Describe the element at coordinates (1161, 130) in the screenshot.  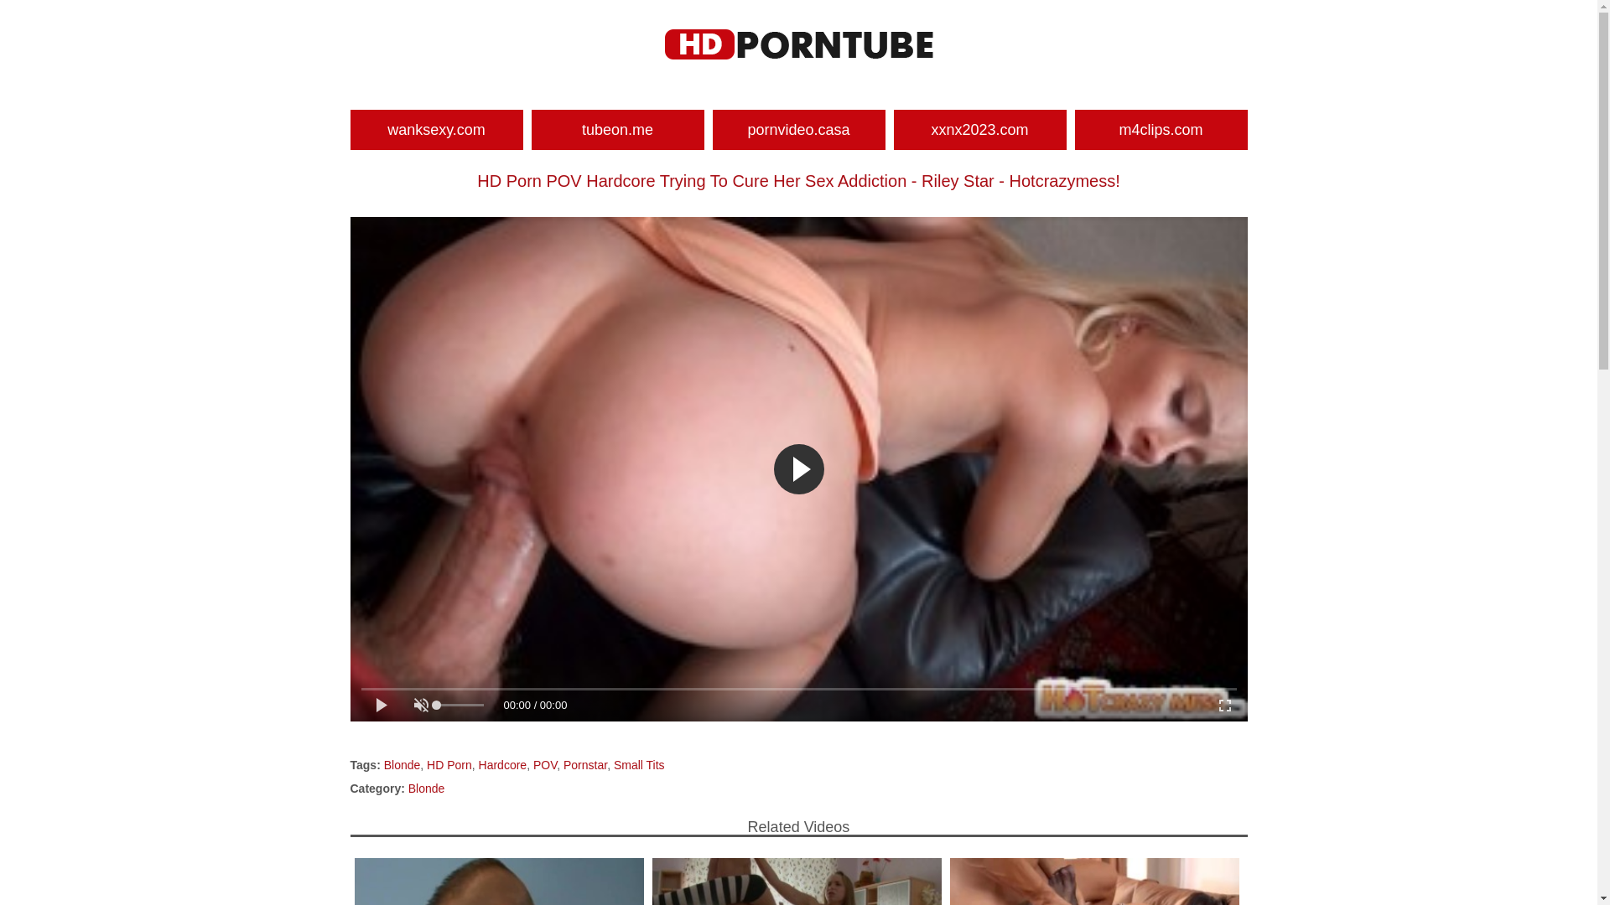
I see `m4clips.com` at that location.